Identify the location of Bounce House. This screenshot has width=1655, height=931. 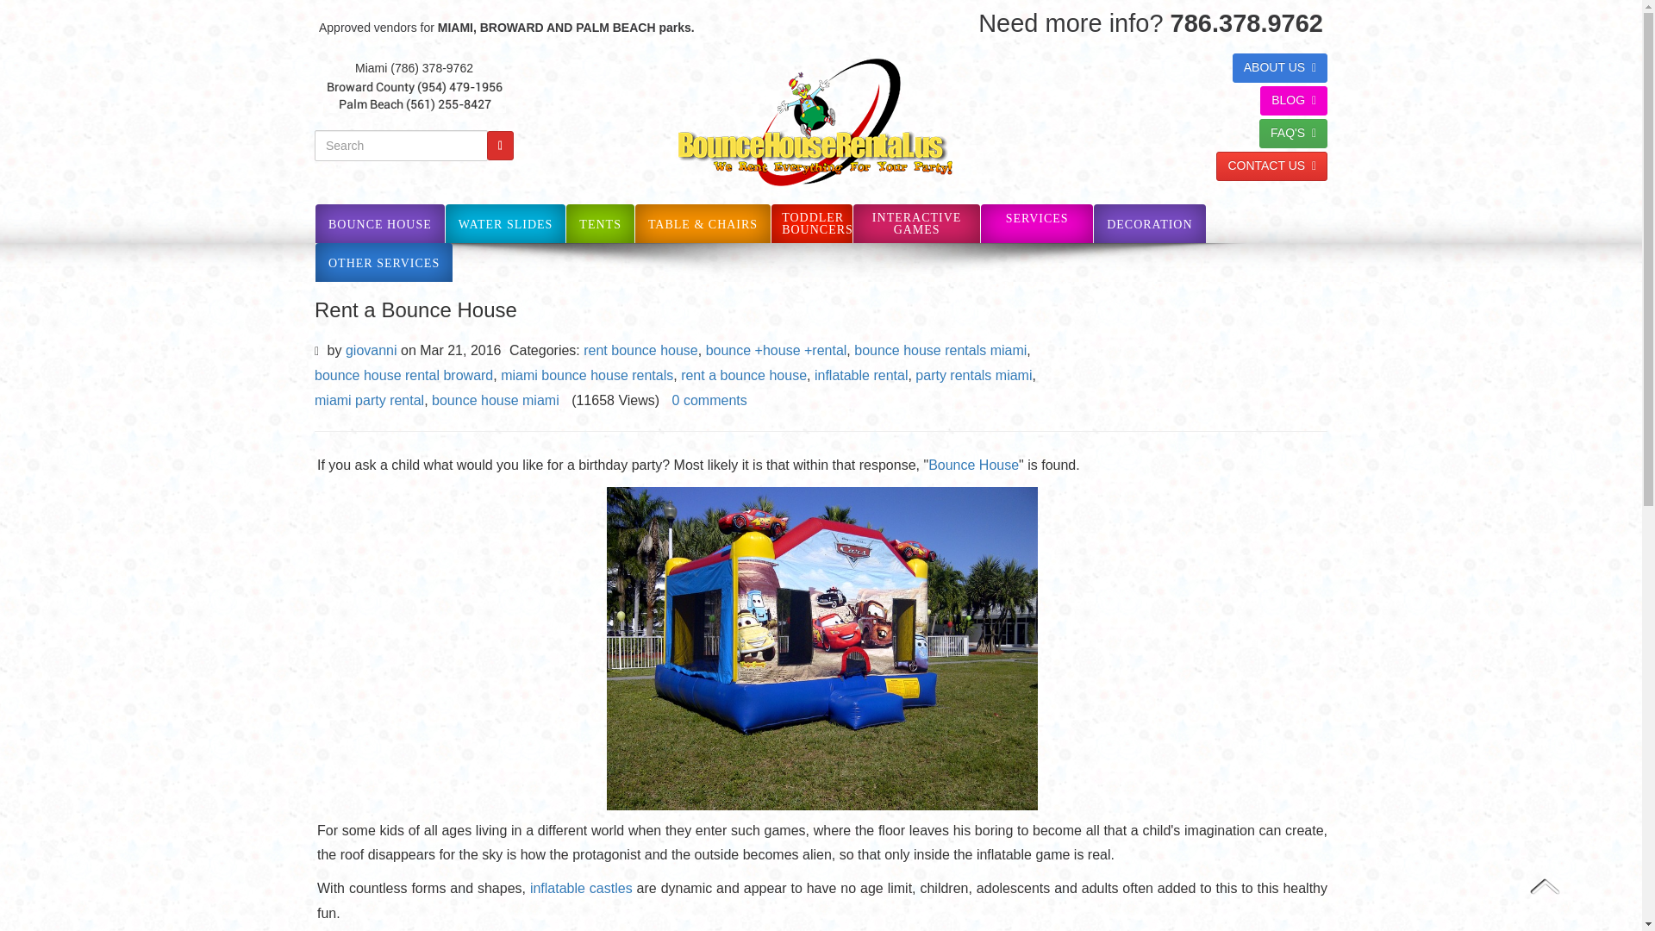
(974, 465).